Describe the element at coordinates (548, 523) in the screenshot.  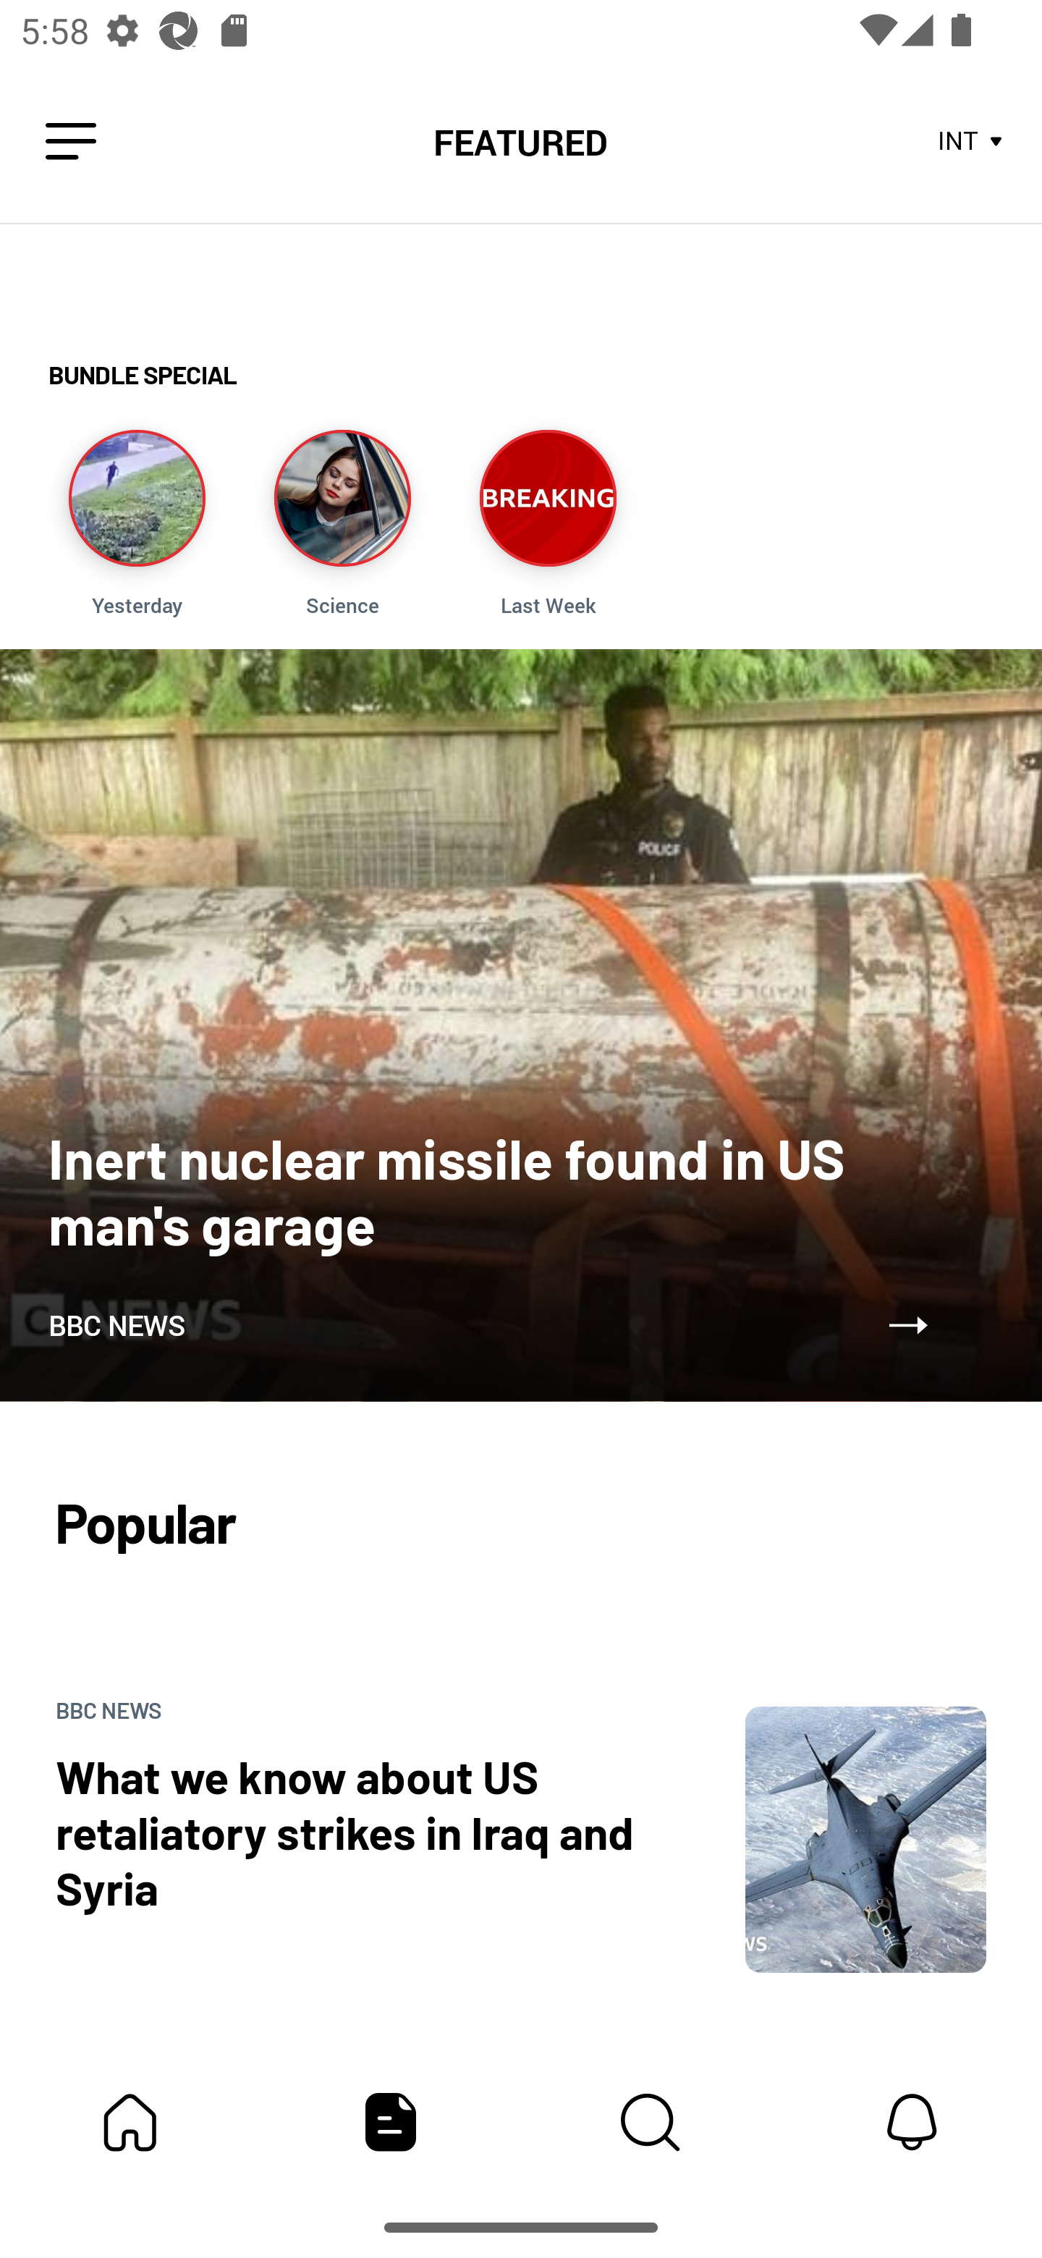
I see `Story Image Last Week` at that location.